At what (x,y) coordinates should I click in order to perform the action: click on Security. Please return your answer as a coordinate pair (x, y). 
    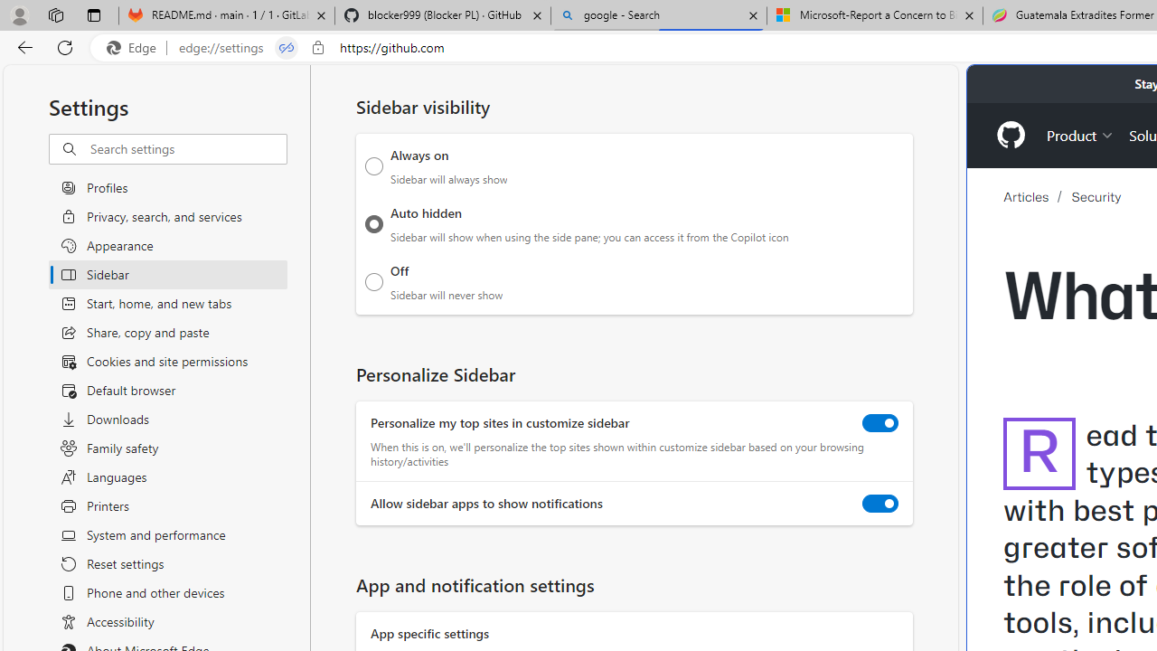
    Looking at the image, I should click on (1096, 196).